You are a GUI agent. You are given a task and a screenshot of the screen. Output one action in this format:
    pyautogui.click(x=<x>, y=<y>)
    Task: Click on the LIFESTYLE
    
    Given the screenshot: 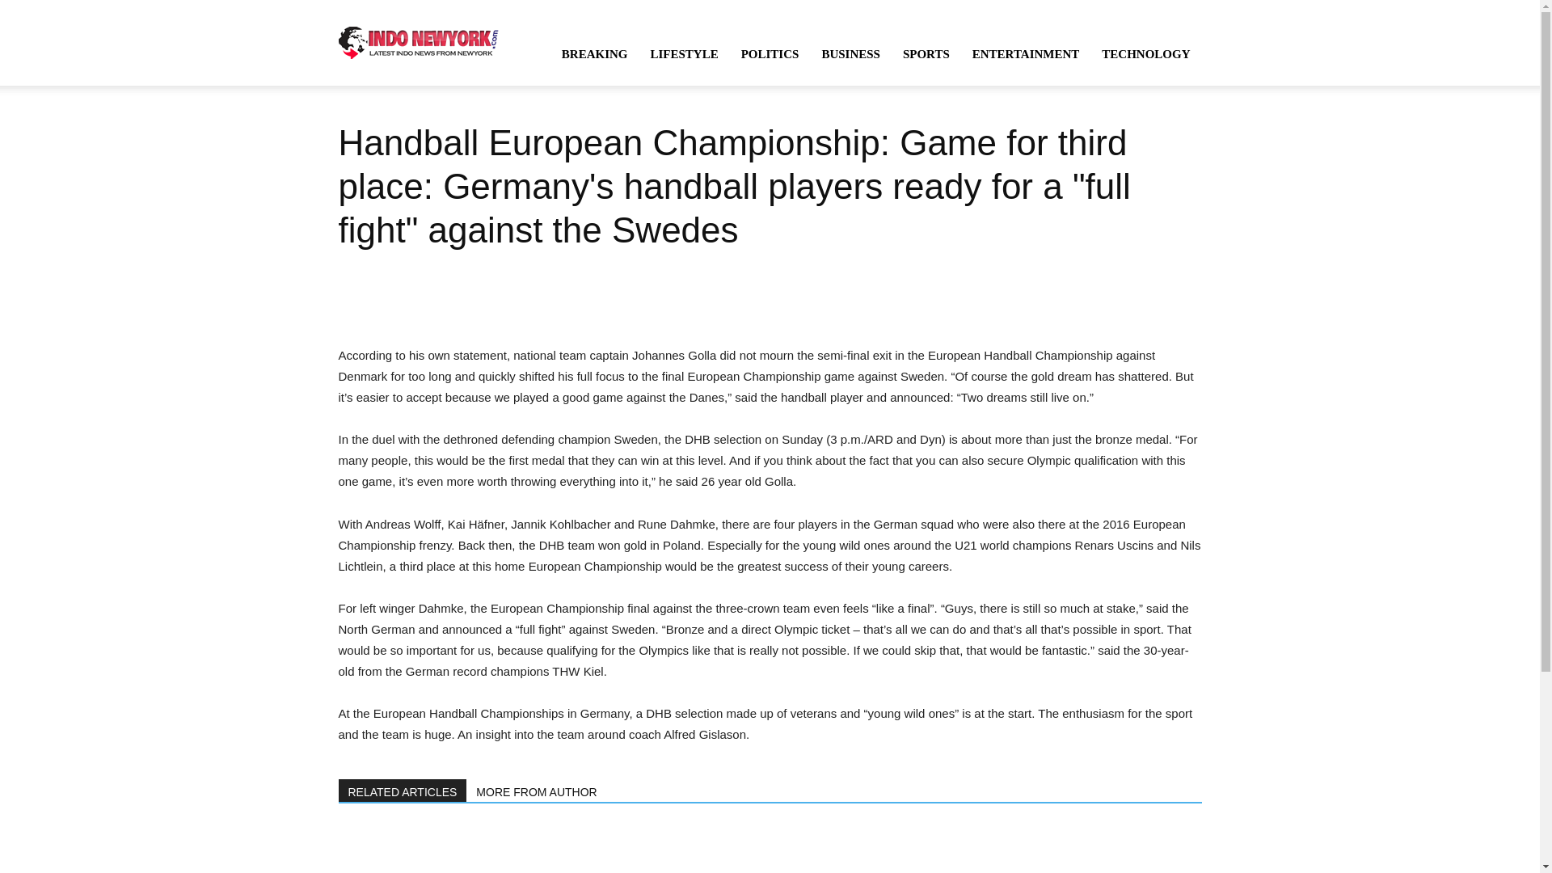 What is the action you would take?
    pyautogui.click(x=684, y=53)
    